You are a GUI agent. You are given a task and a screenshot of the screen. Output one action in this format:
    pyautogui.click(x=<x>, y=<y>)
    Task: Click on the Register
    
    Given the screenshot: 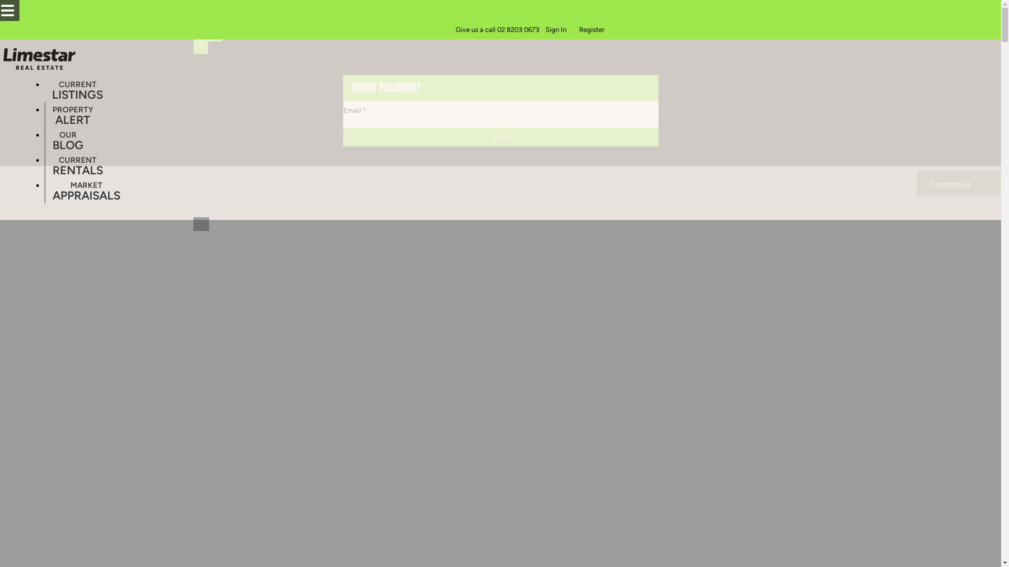 What is the action you would take?
    pyautogui.click(x=592, y=30)
    